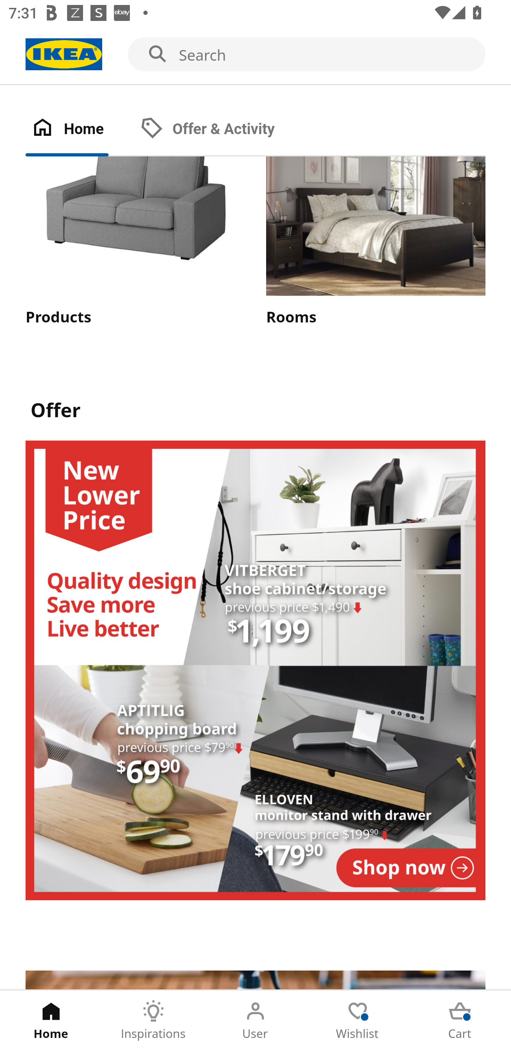 This screenshot has height=1050, width=511. I want to click on Products, so click(135, 242).